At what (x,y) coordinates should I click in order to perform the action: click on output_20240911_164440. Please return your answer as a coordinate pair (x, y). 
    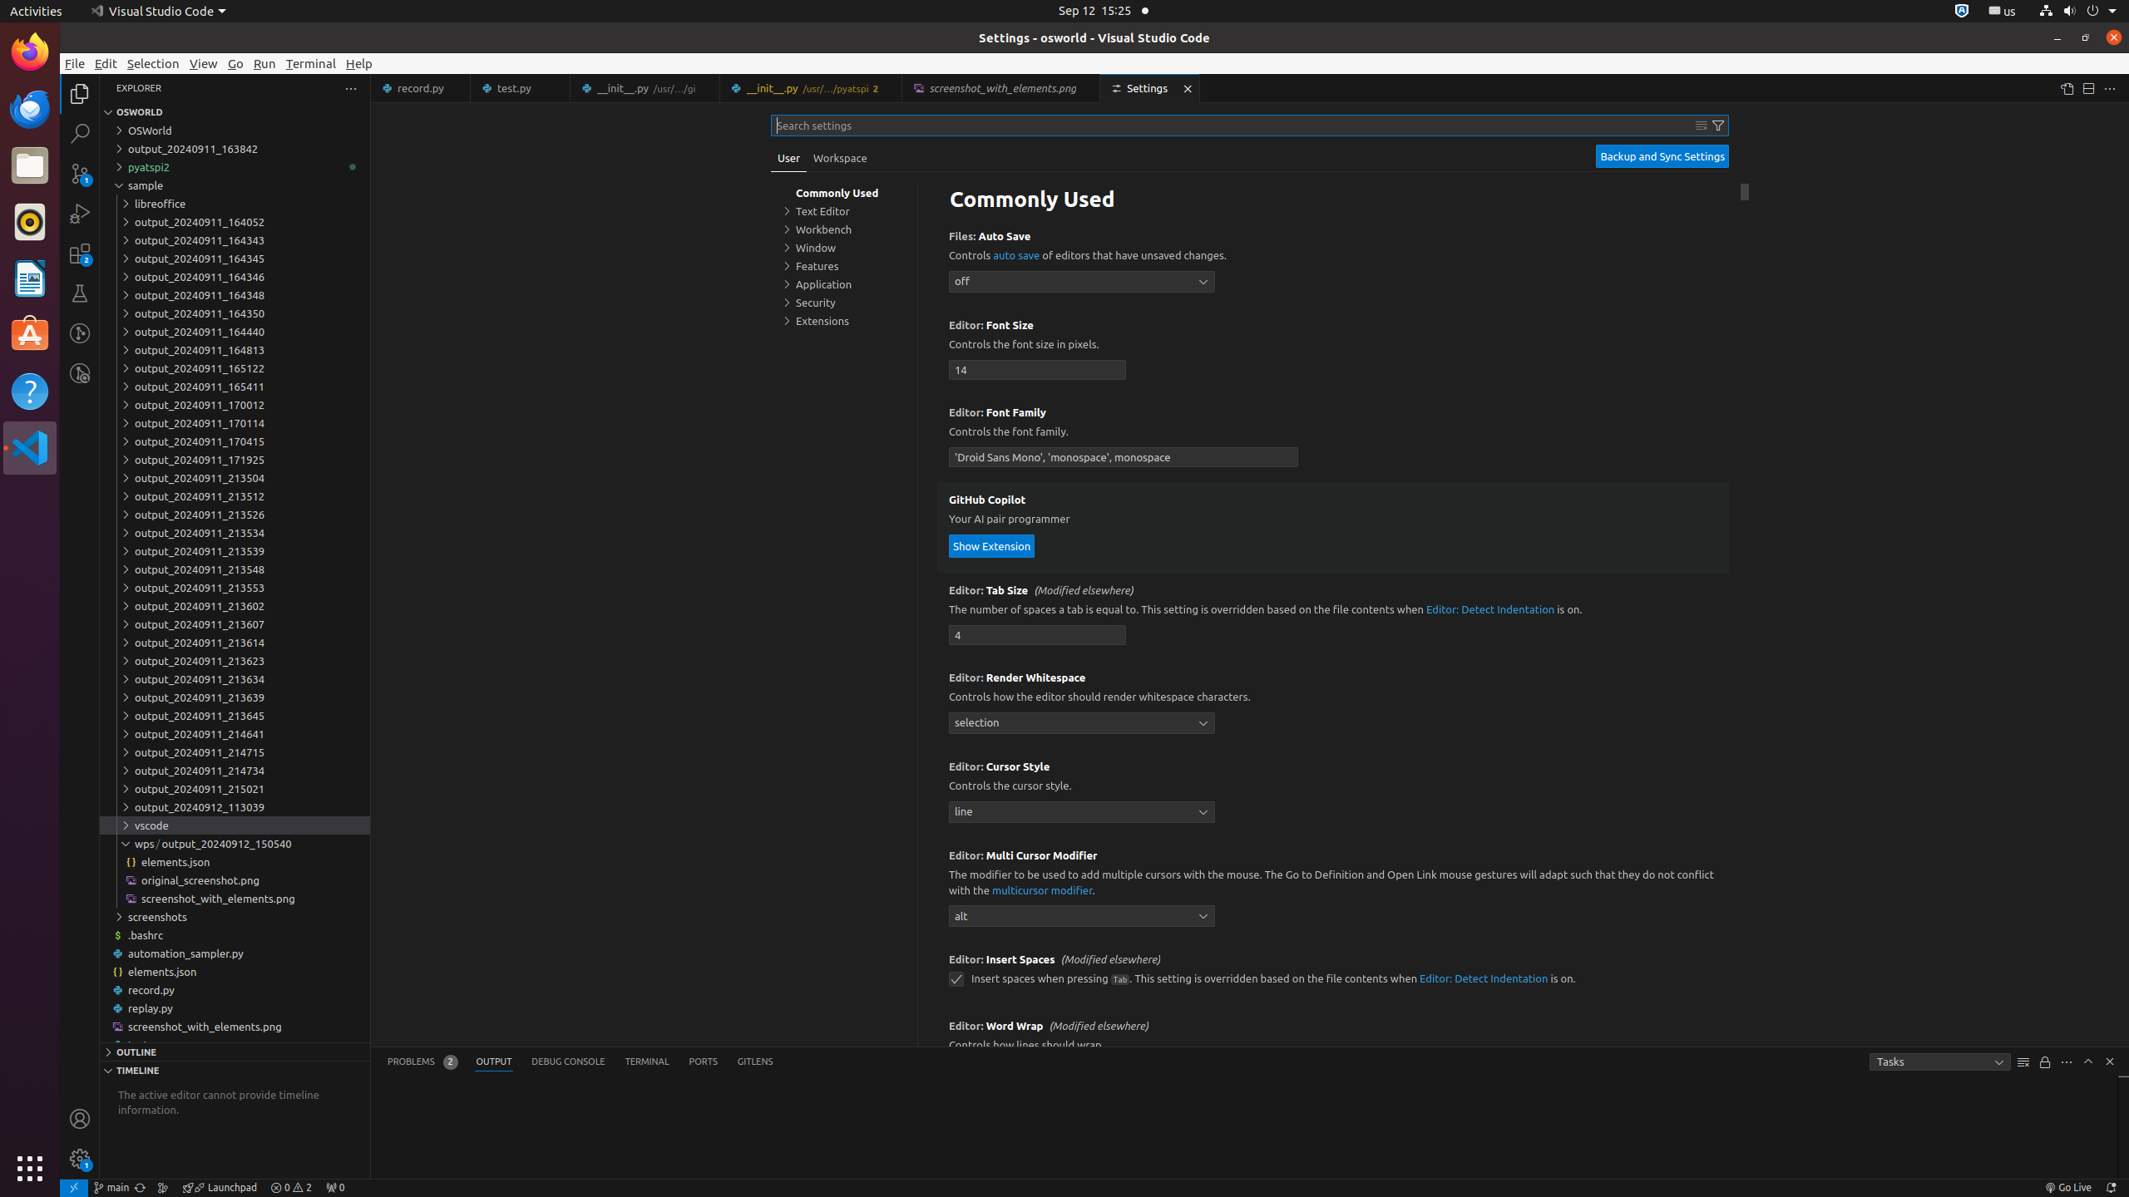
    Looking at the image, I should click on (235, 332).